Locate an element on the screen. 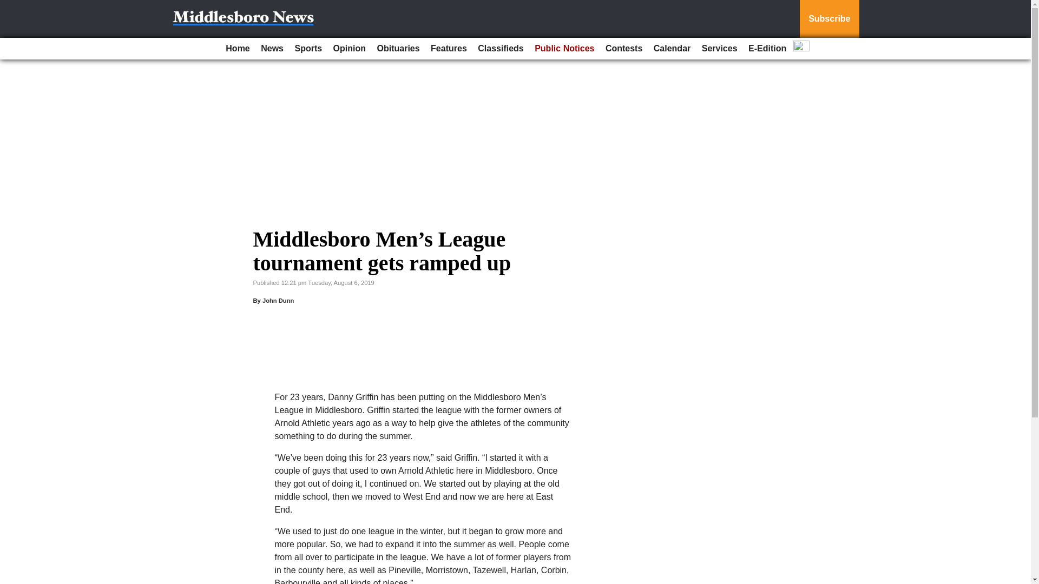 The width and height of the screenshot is (1039, 584). Go is located at coordinates (10, 6).